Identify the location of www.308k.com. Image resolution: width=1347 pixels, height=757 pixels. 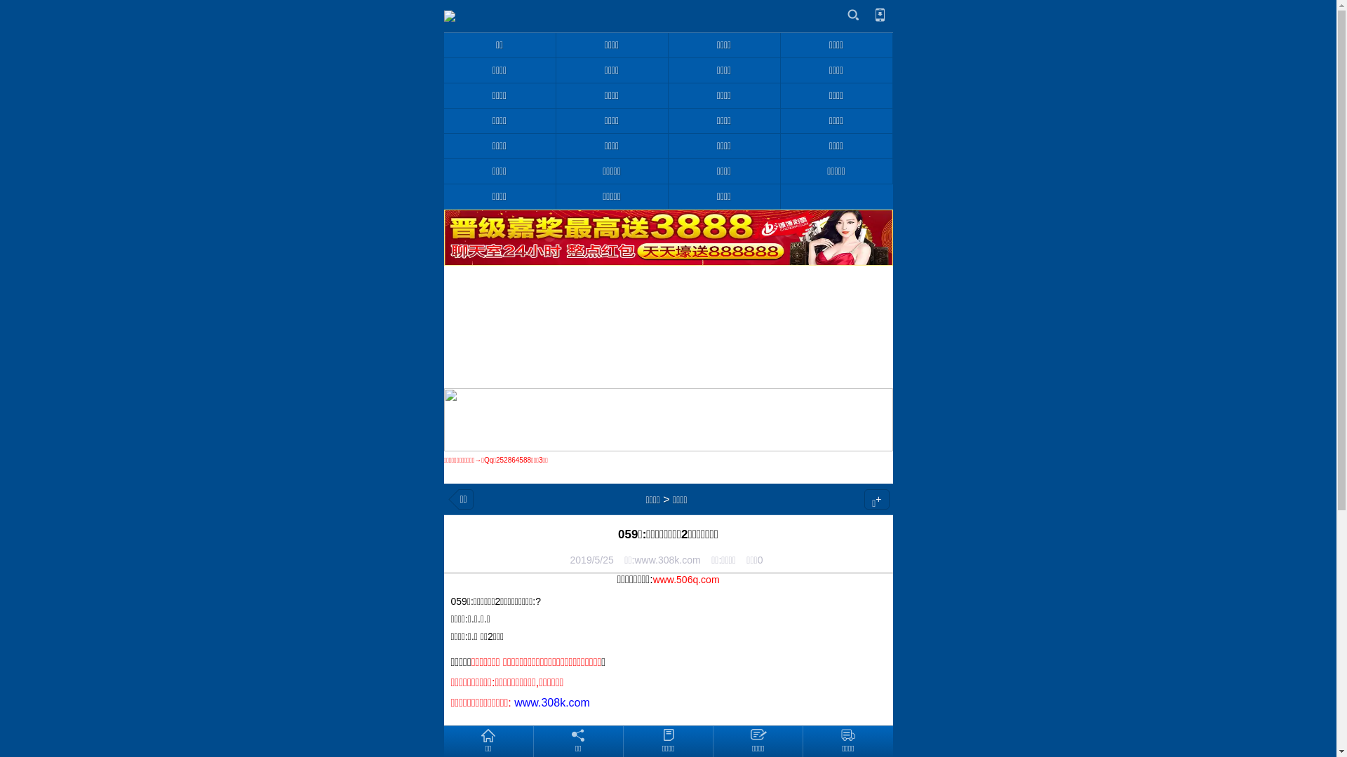
(552, 703).